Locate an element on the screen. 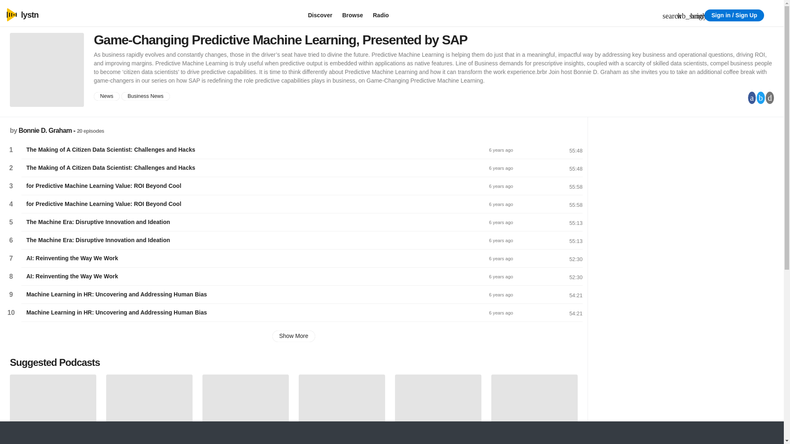  The Machine Era: Disruptive Innovation and Ideation is located at coordinates (255, 222).